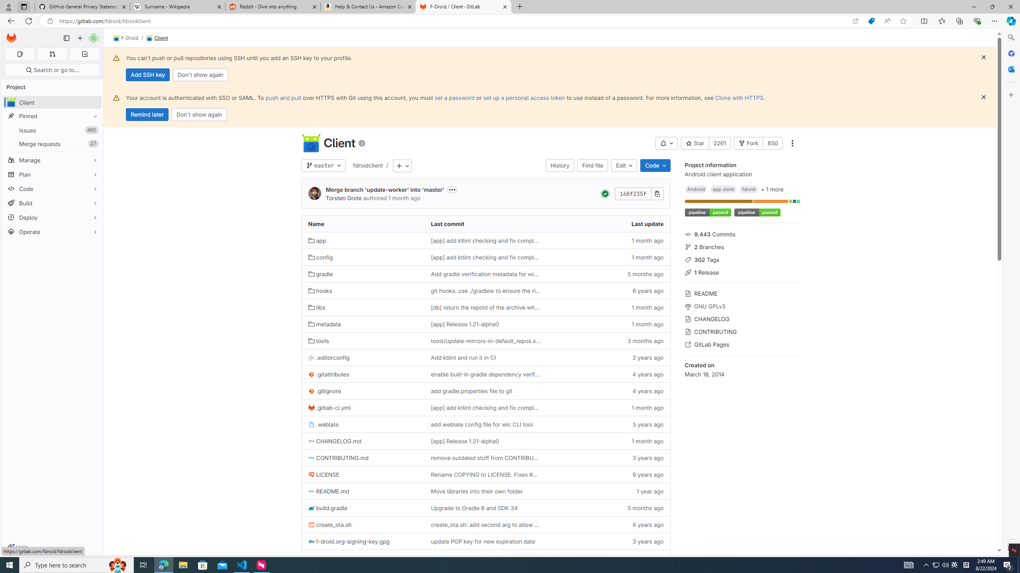 The height and width of the screenshot is (573, 1020). Describe the element at coordinates (608, 524) in the screenshot. I see `6 years ago` at that location.